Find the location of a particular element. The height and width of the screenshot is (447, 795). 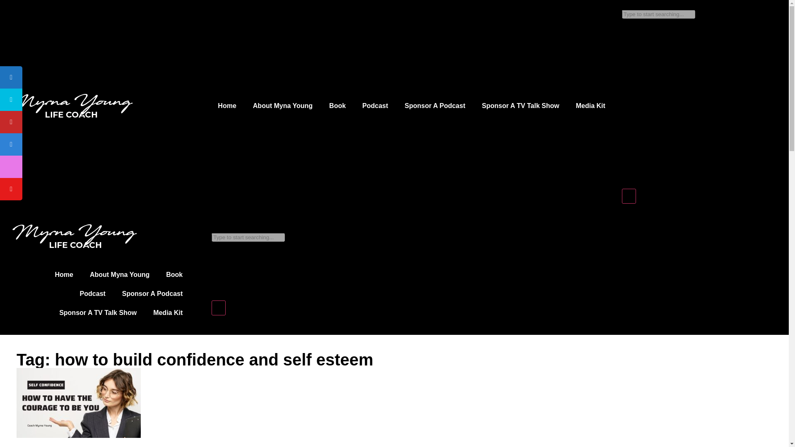

Sponsor A Podcast is located at coordinates (434, 106).